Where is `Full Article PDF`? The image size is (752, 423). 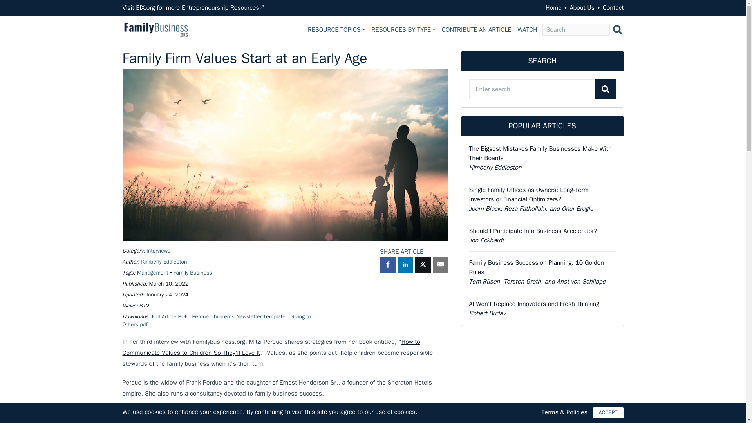
Full Article PDF is located at coordinates (169, 316).